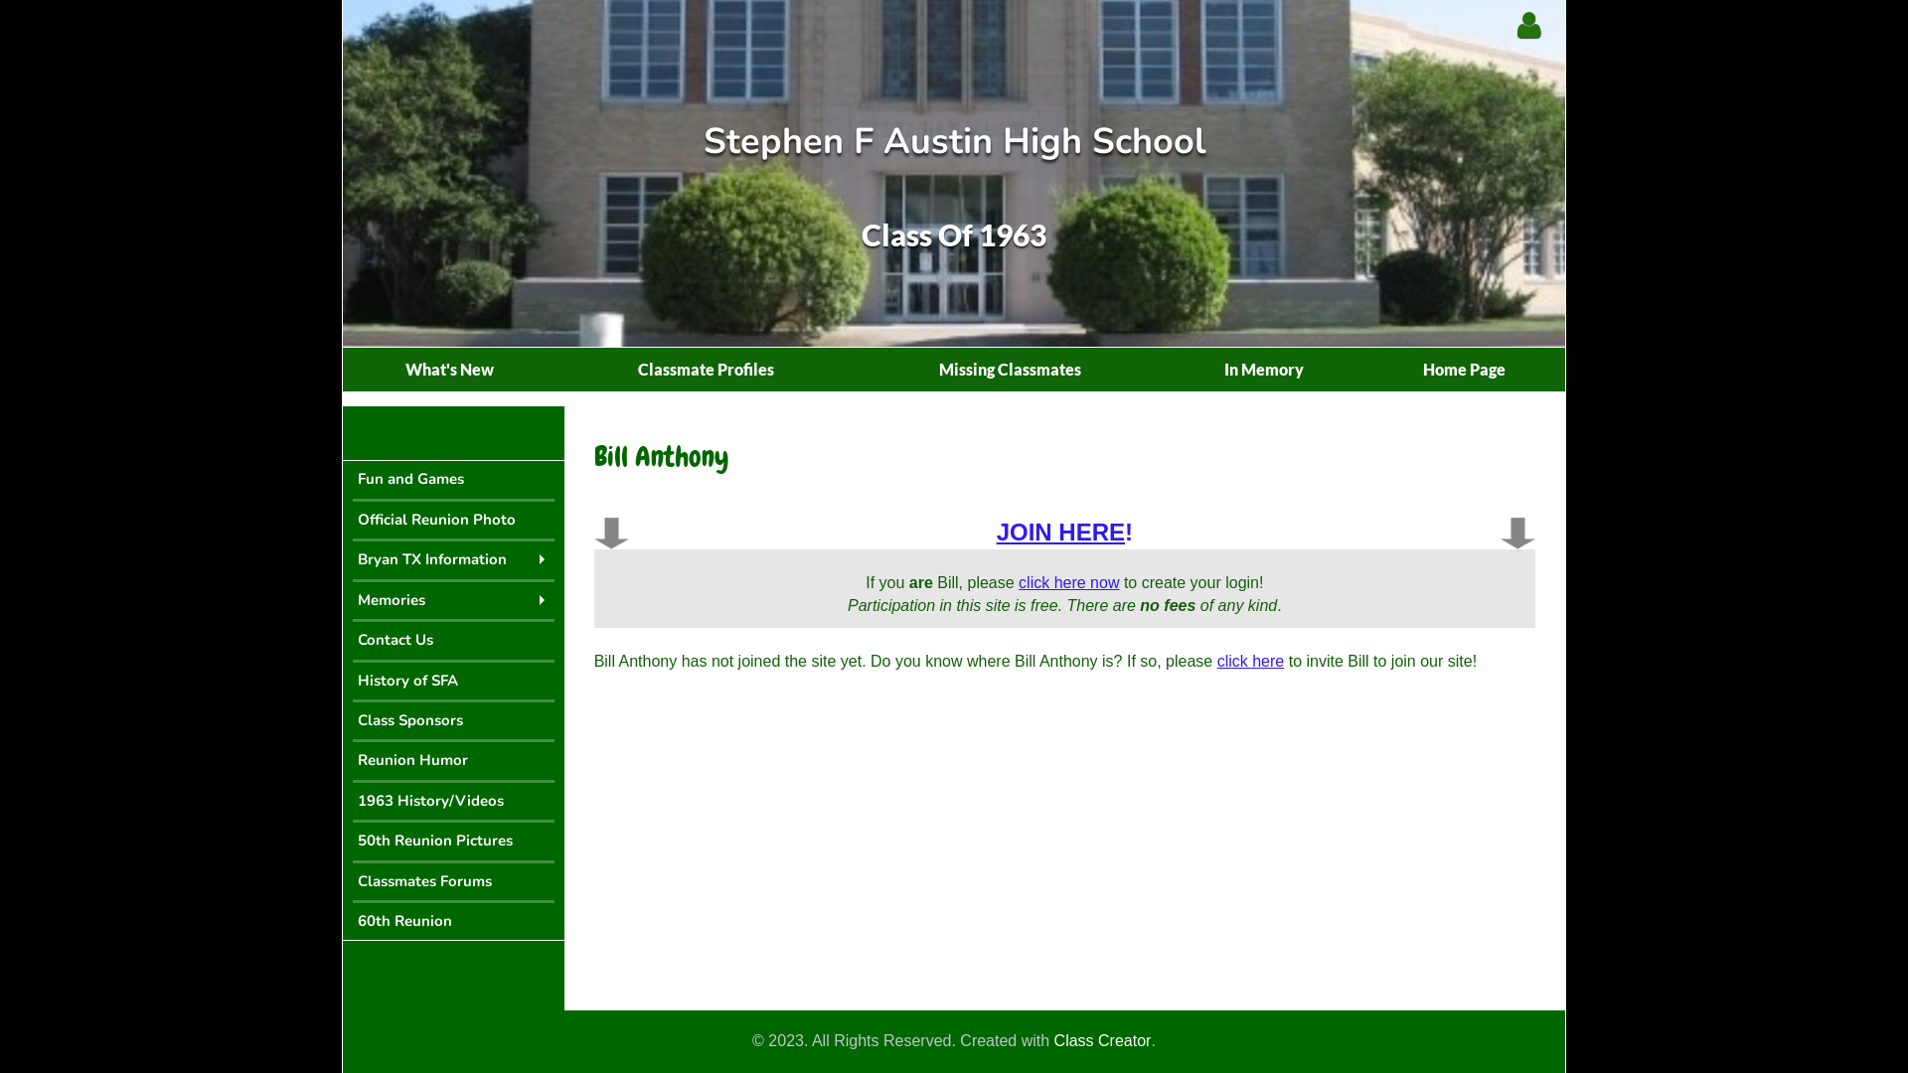 The width and height of the screenshot is (1908, 1073). What do you see at coordinates (453, 521) in the screenshot?
I see `Official Reunion Photo` at bounding box center [453, 521].